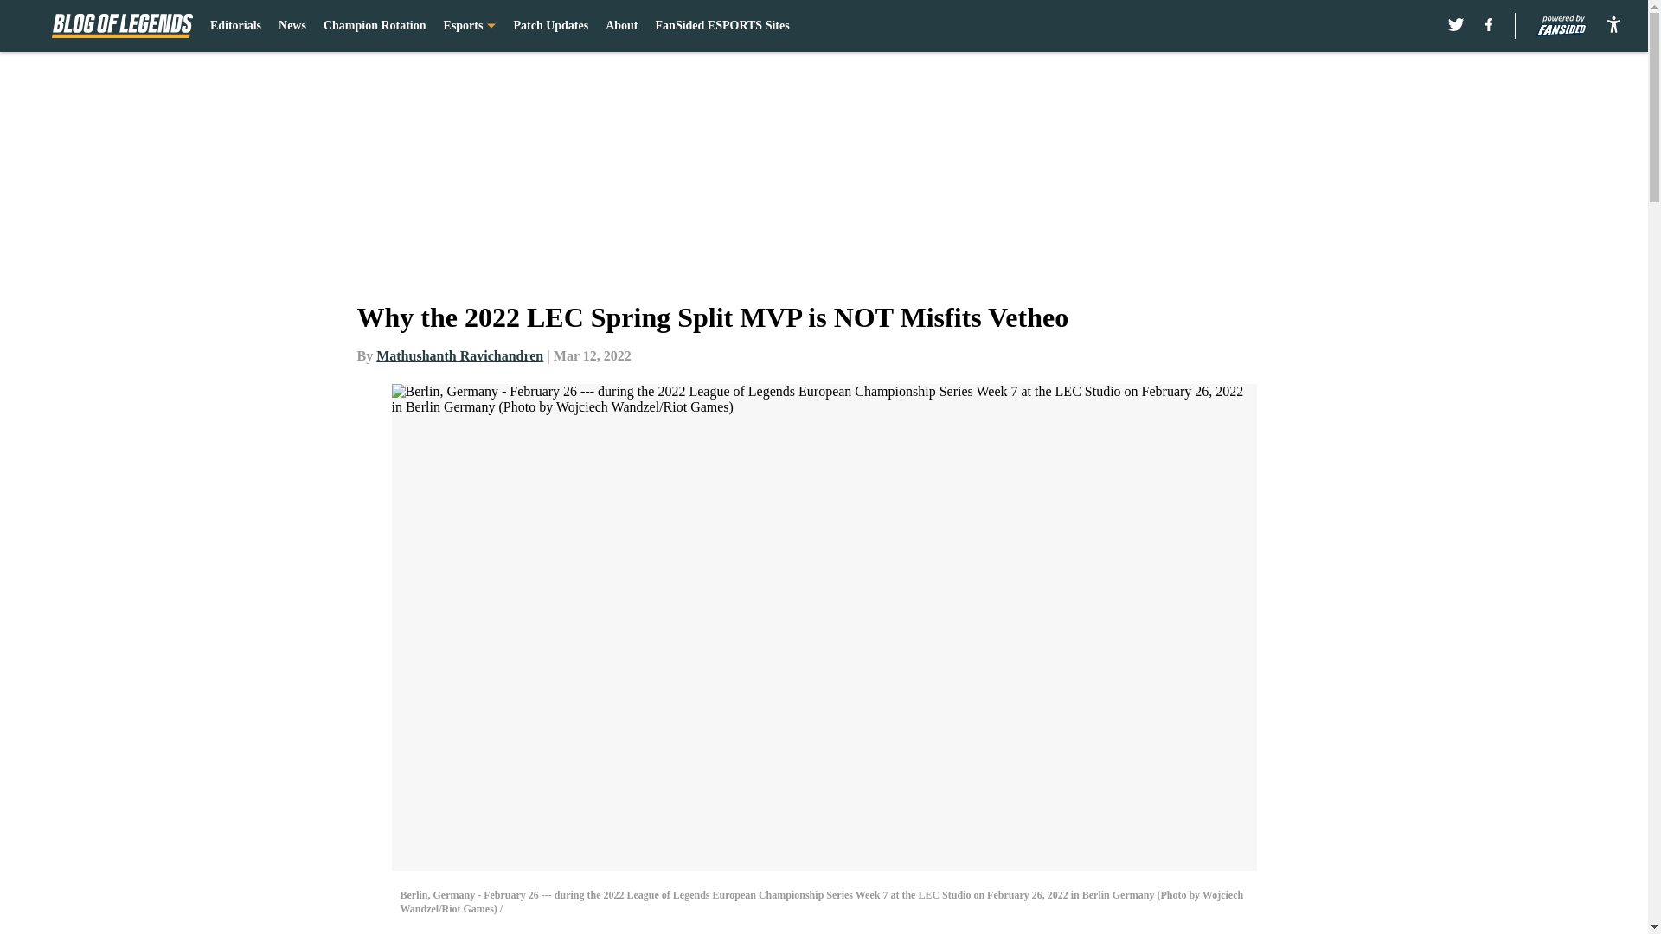 The width and height of the screenshot is (1661, 934). What do you see at coordinates (621, 26) in the screenshot?
I see `About` at bounding box center [621, 26].